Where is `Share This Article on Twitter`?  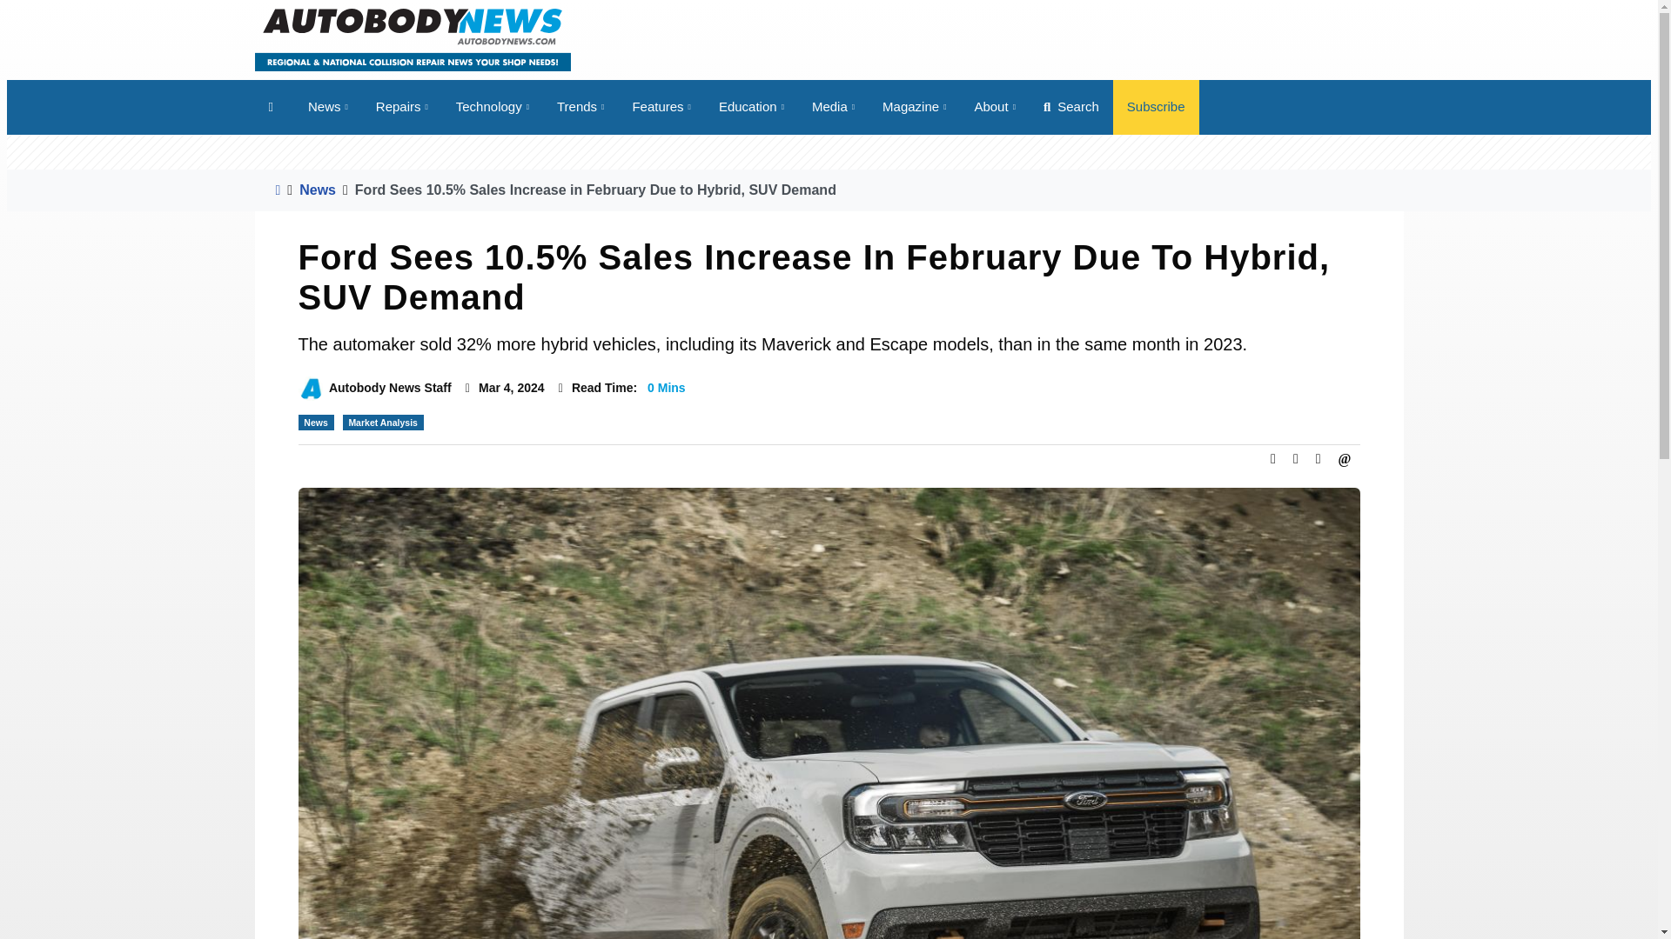 Share This Article on Twitter is located at coordinates (1295, 459).